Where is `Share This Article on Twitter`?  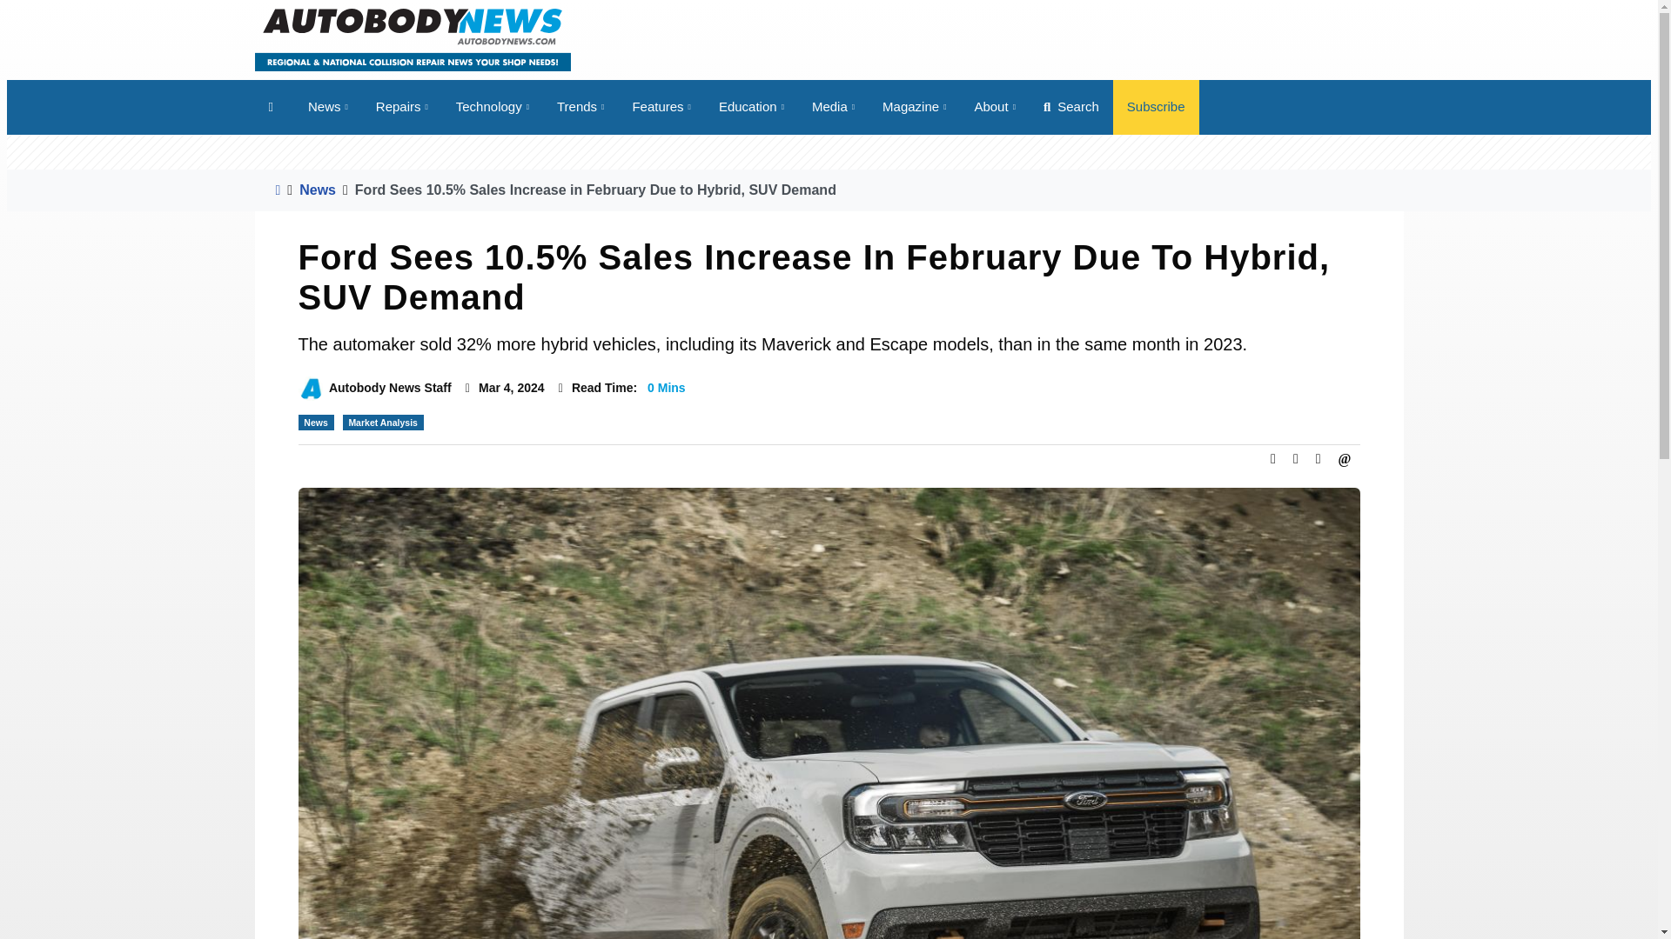 Share This Article on Twitter is located at coordinates (1295, 459).